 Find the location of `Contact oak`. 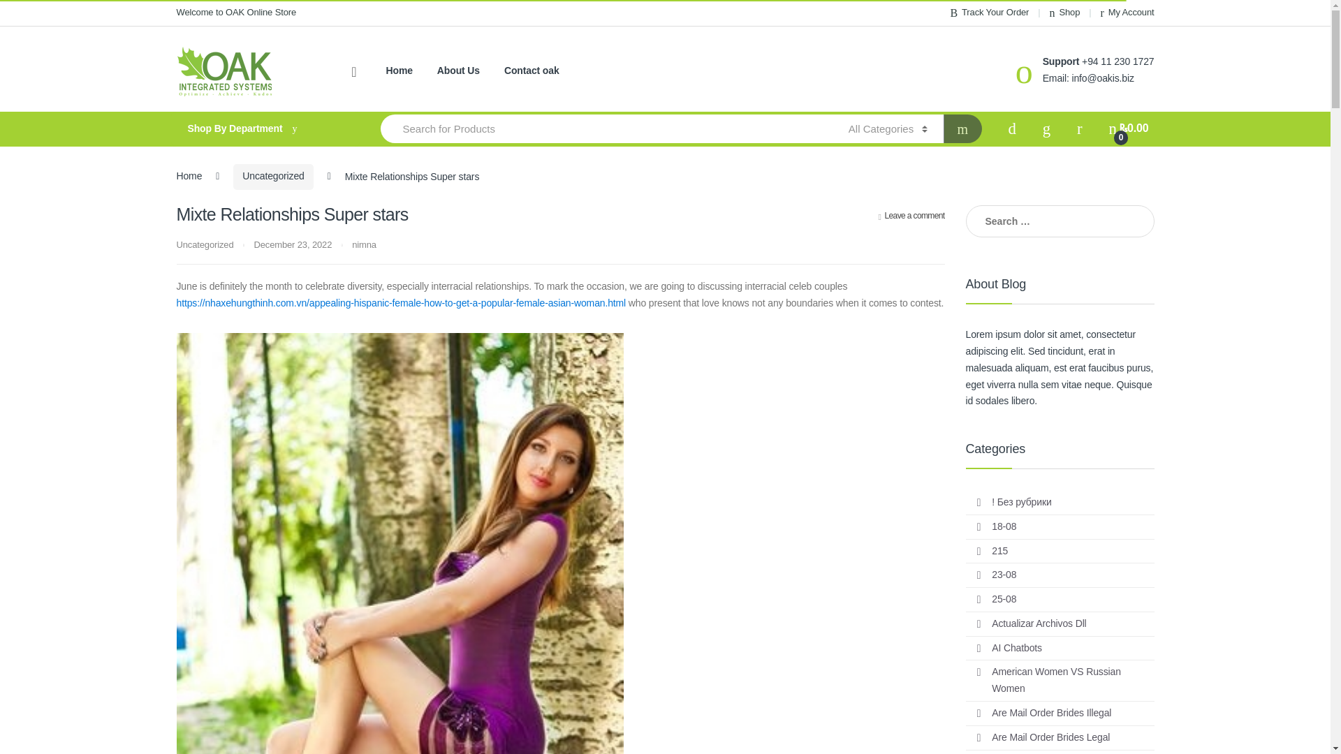

Contact oak is located at coordinates (531, 71).